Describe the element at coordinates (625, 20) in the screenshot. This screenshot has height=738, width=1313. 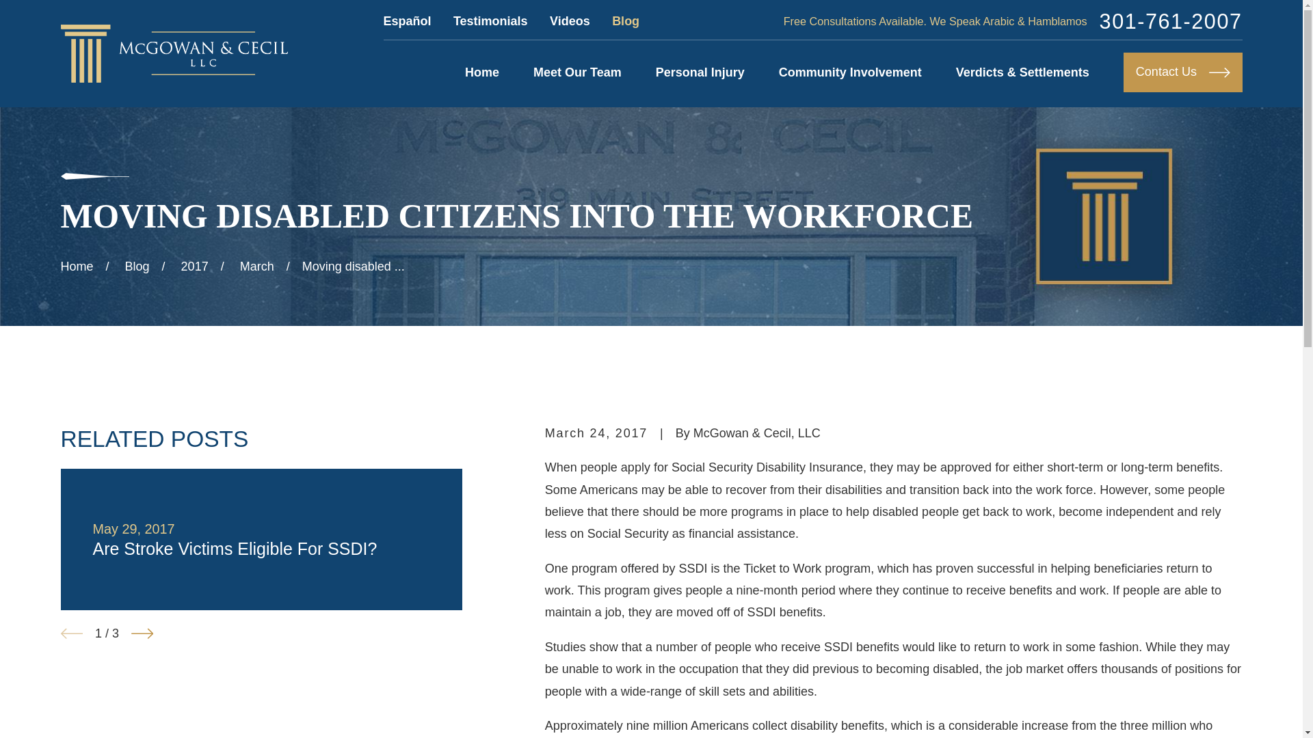
I see `Blog` at that location.